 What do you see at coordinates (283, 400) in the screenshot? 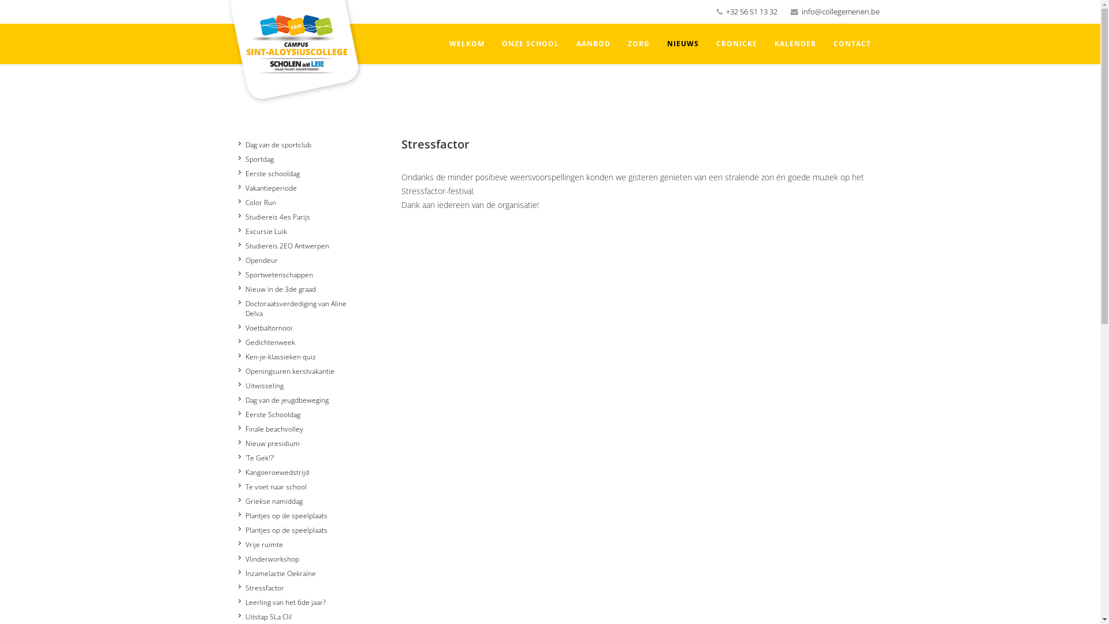
I see `Dag van de jeugdbeweging` at bounding box center [283, 400].